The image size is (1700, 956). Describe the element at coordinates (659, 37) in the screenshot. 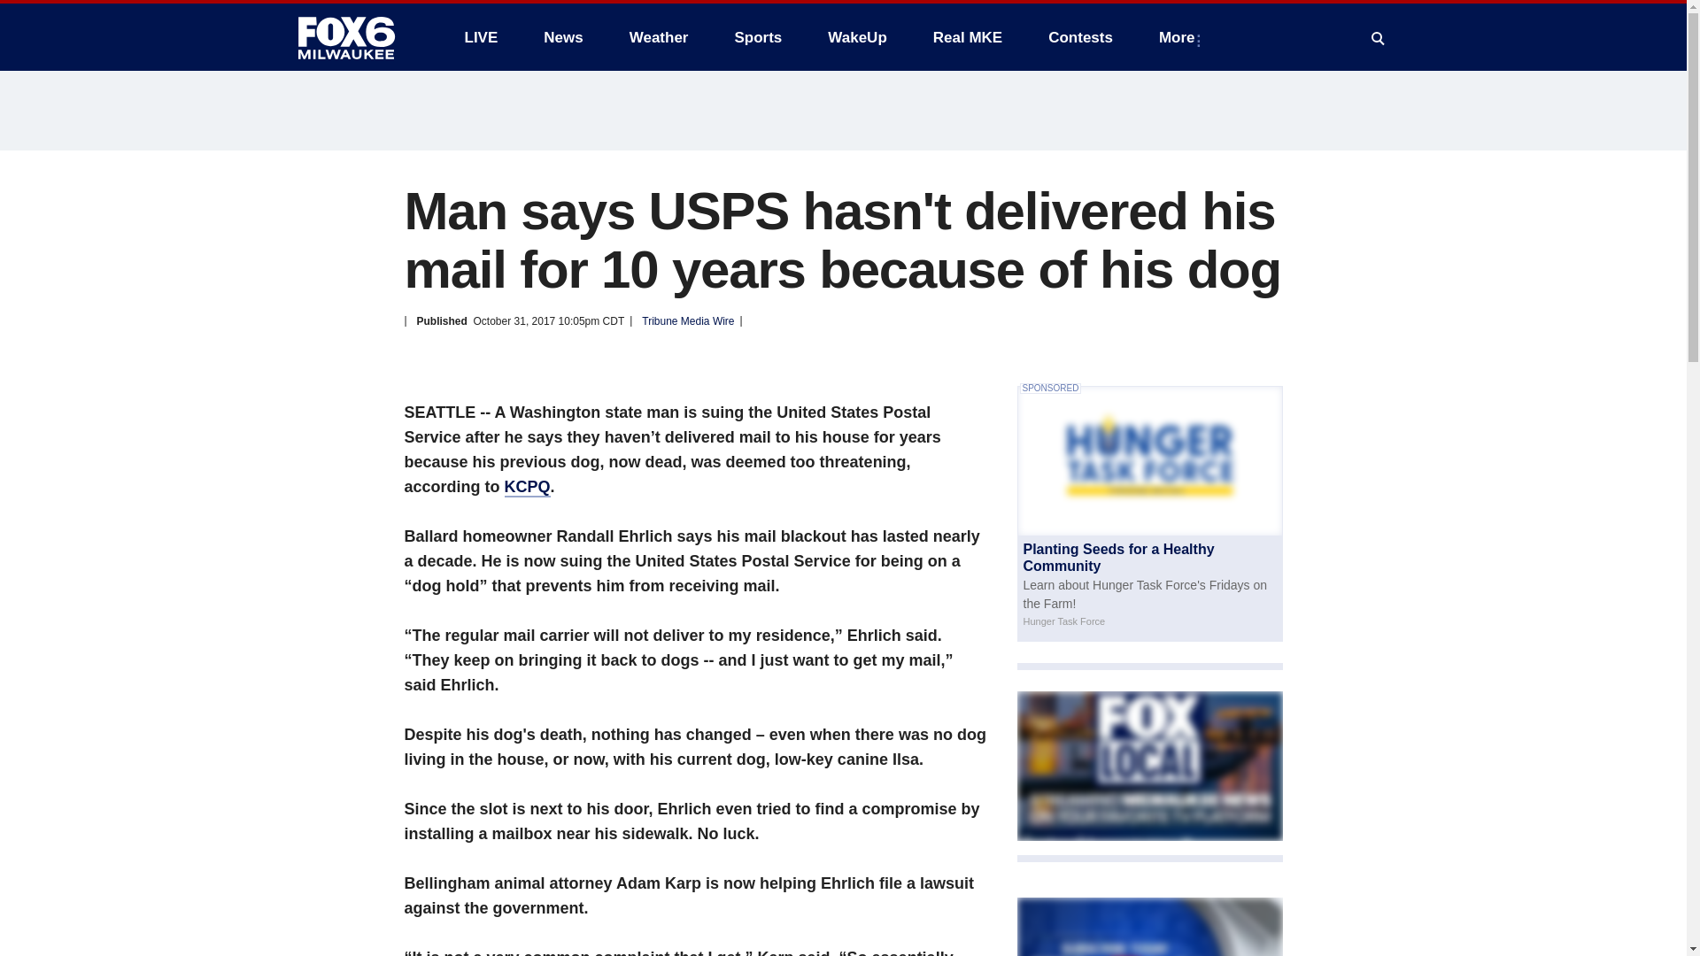

I see `Weather` at that location.